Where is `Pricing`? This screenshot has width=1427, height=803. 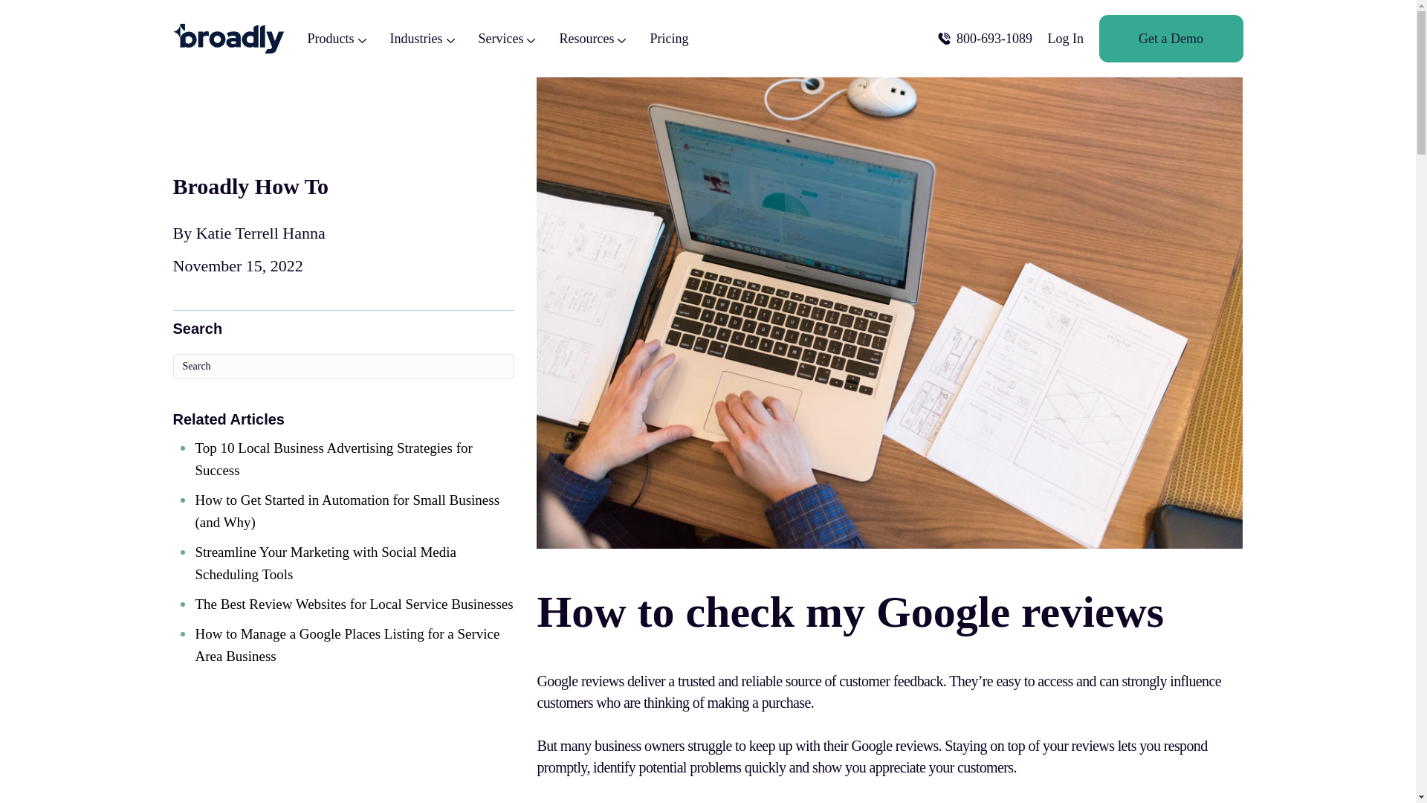 Pricing is located at coordinates (668, 39).